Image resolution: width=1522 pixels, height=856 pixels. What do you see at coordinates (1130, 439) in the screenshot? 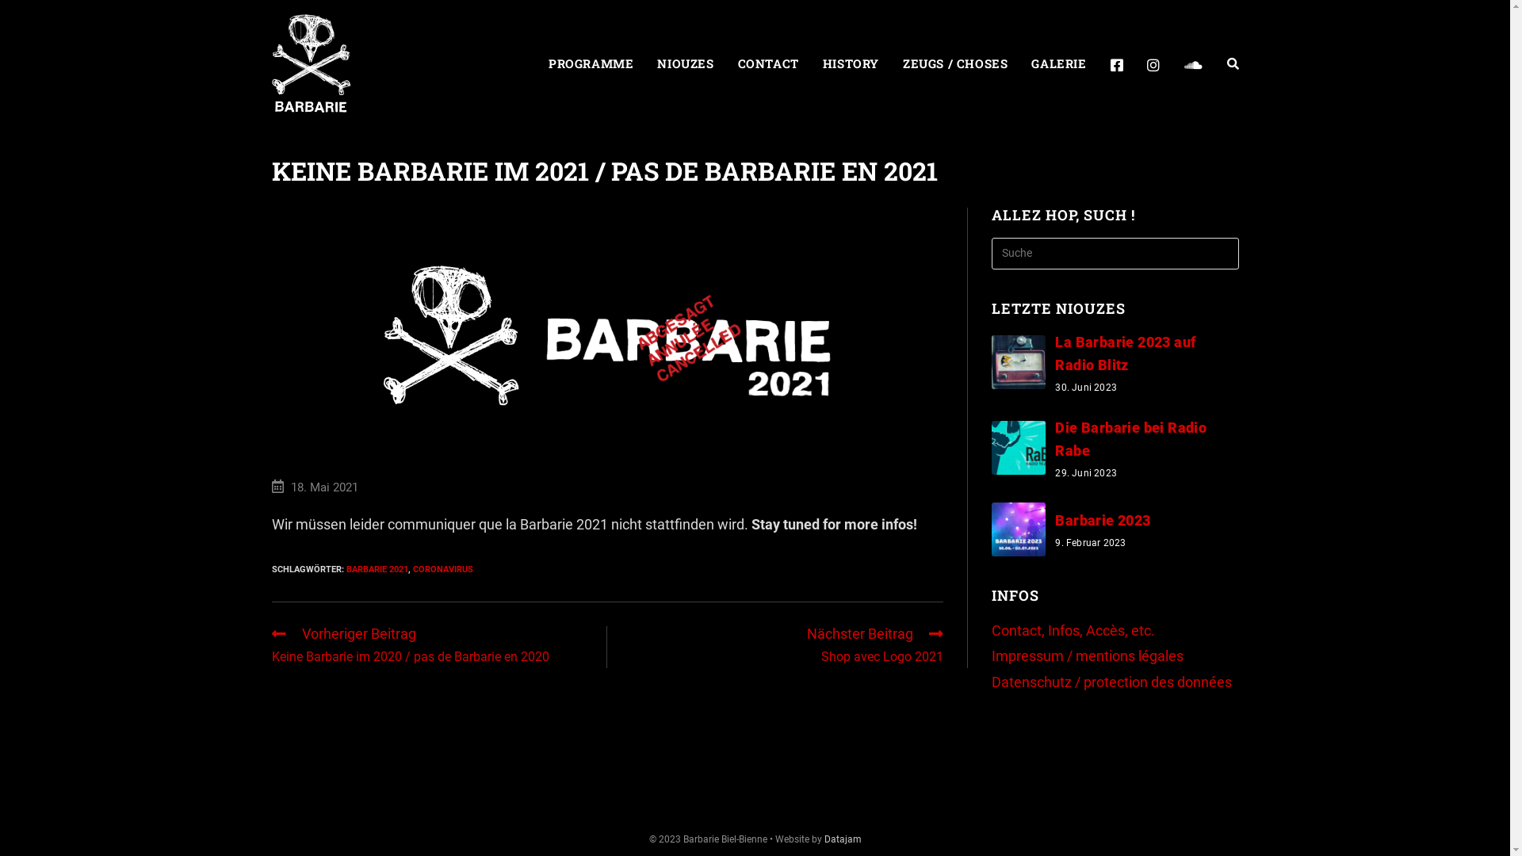
I see `Die Barbarie bei Radio Rabe` at bounding box center [1130, 439].